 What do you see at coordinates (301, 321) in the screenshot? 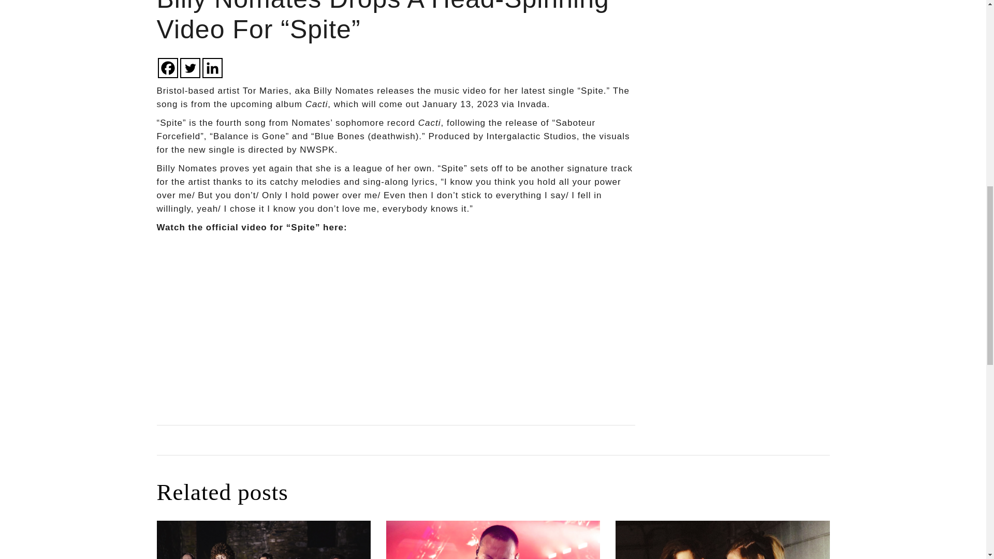
I see `YouTube video player` at bounding box center [301, 321].